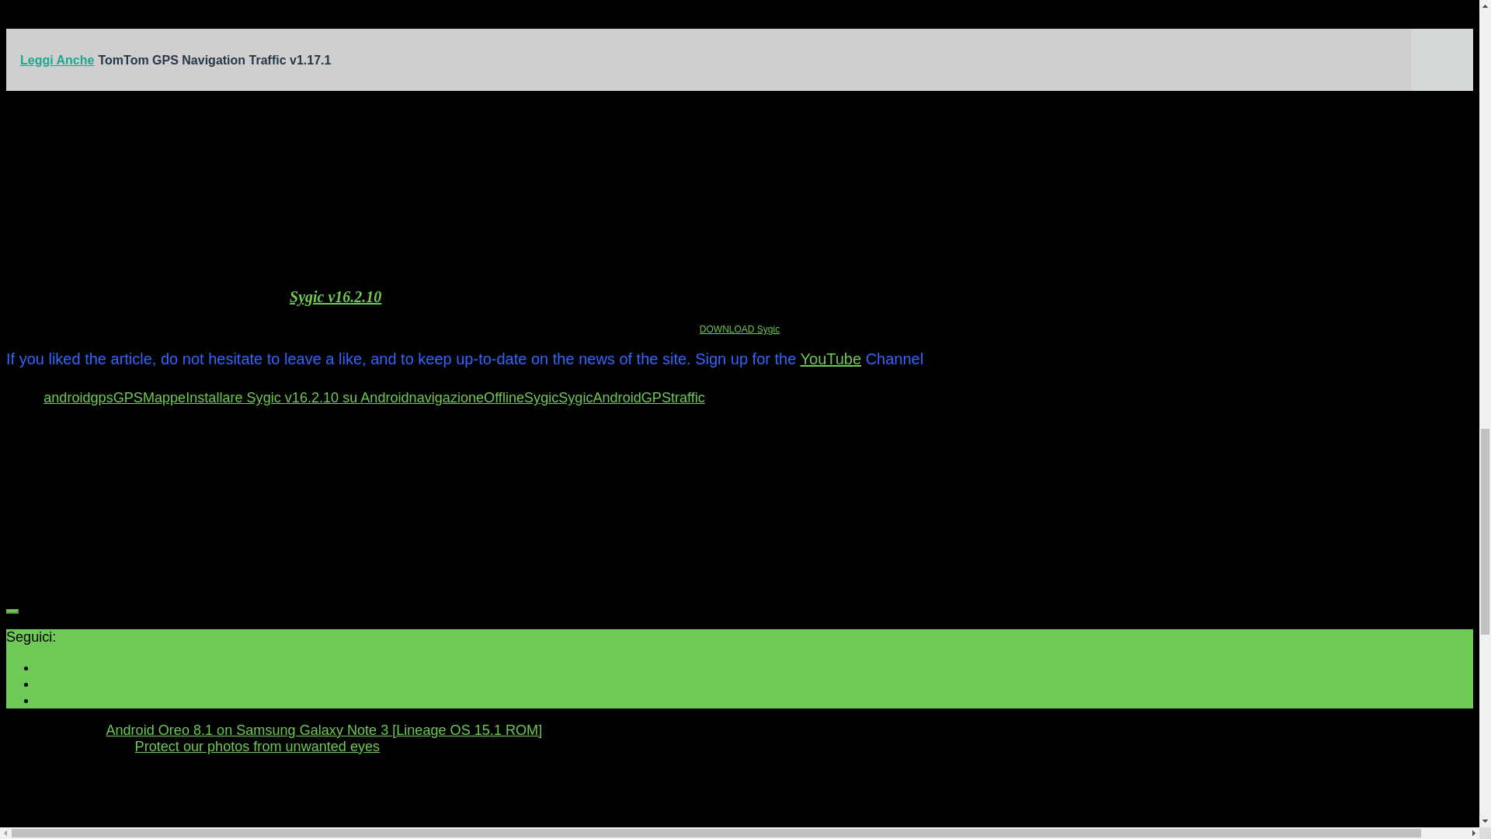 This screenshot has height=839, width=1491. I want to click on Offline, so click(503, 398).